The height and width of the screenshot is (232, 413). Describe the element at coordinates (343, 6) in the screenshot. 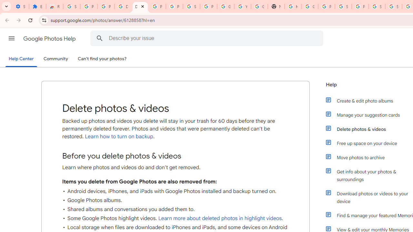

I see `Sign in - Google Accounts` at that location.